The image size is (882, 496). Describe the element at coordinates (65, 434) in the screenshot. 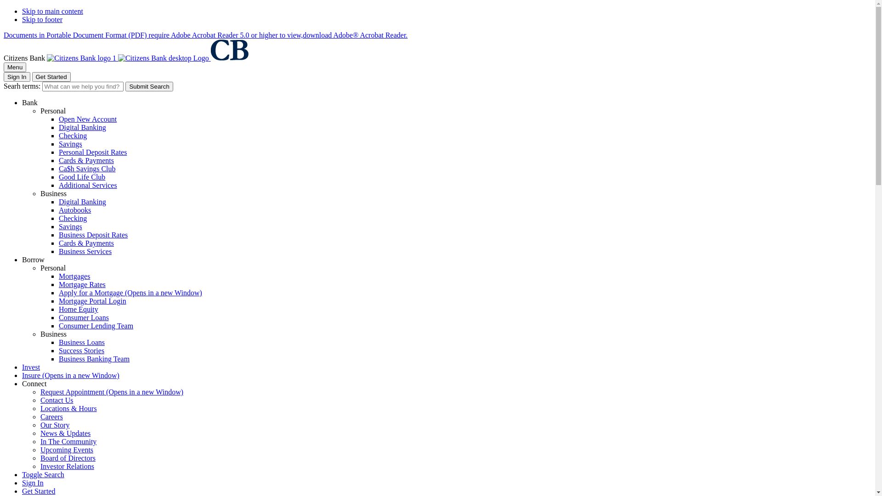

I see `News & Updates` at that location.